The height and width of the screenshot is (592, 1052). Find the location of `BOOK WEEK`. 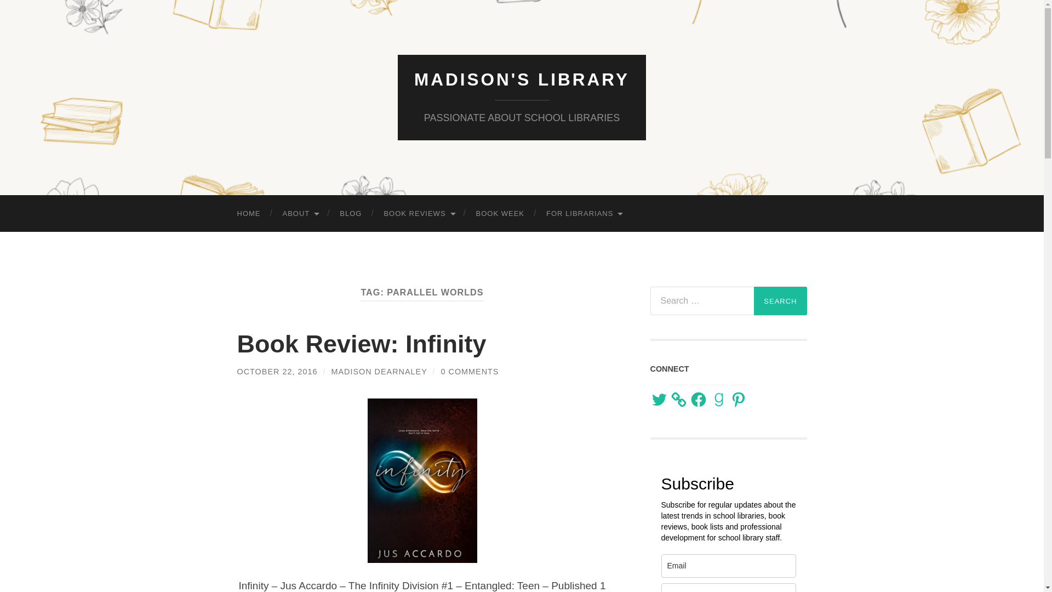

BOOK WEEK is located at coordinates (500, 214).